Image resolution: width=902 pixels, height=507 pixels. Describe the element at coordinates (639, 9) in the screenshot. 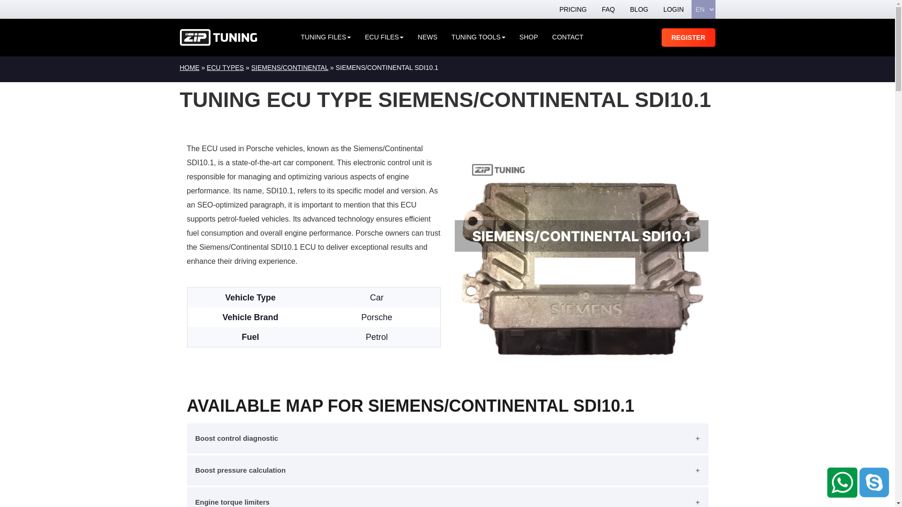

I see `BLOG` at that location.